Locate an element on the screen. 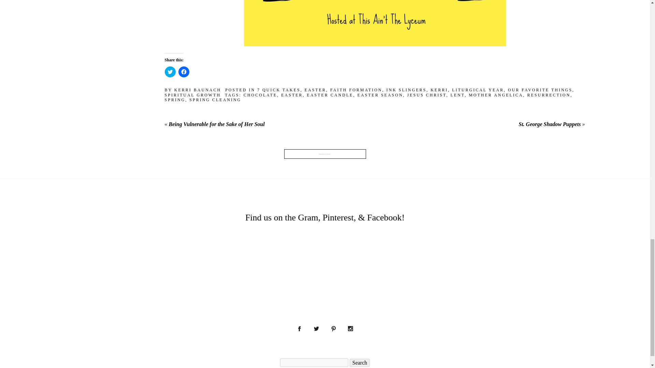 The height and width of the screenshot is (368, 655). KERRI is located at coordinates (439, 90).